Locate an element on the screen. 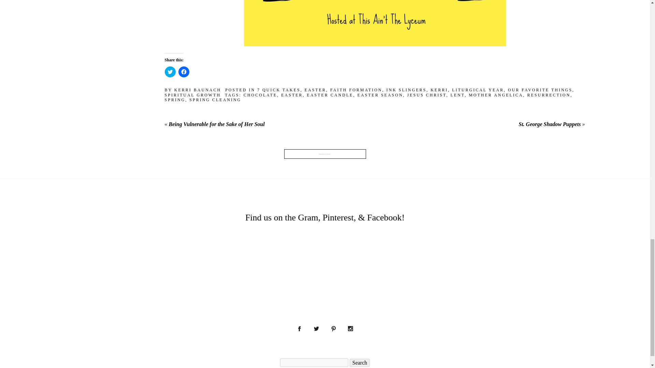 The height and width of the screenshot is (368, 655). KERRI is located at coordinates (439, 90).